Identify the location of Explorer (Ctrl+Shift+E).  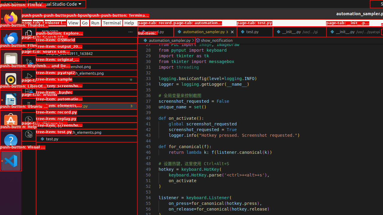
(29, 34).